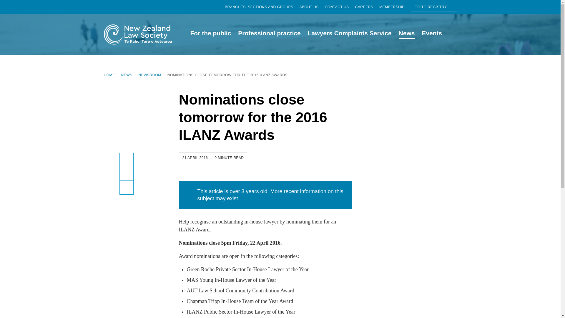 Image resolution: width=565 pixels, height=318 pixels. What do you see at coordinates (395, 7) in the screenshot?
I see `MEMBERSHIP` at bounding box center [395, 7].